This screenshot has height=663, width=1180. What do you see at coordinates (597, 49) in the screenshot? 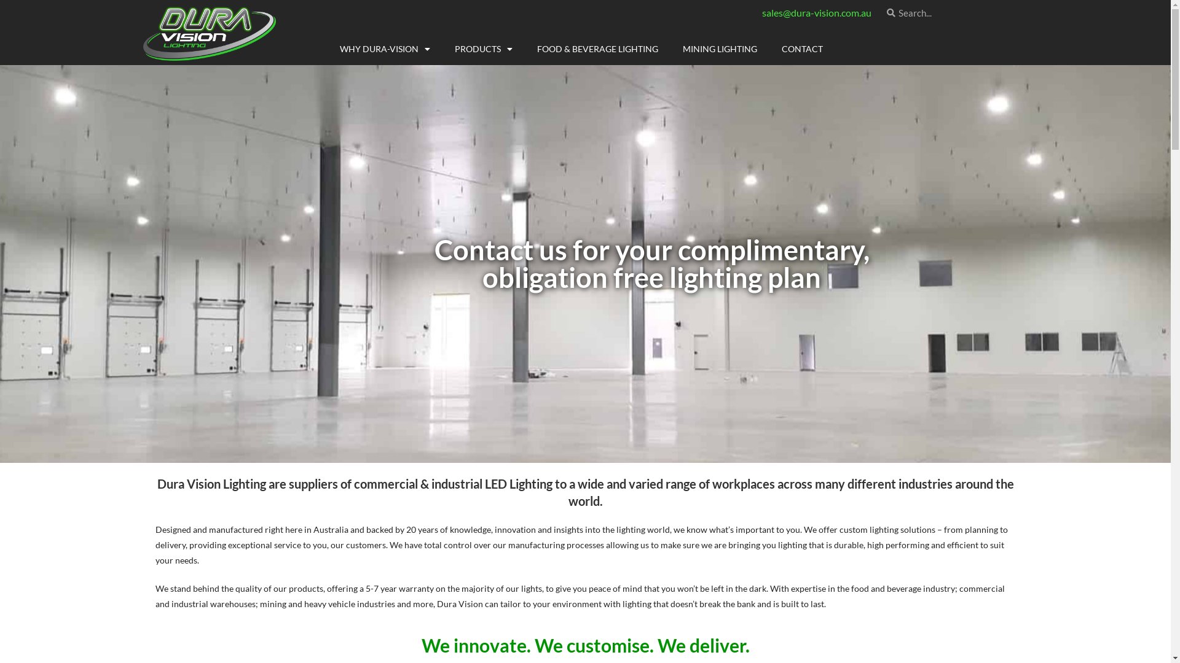
I see `FOOD & BEVERAGE LIGHTING` at bounding box center [597, 49].